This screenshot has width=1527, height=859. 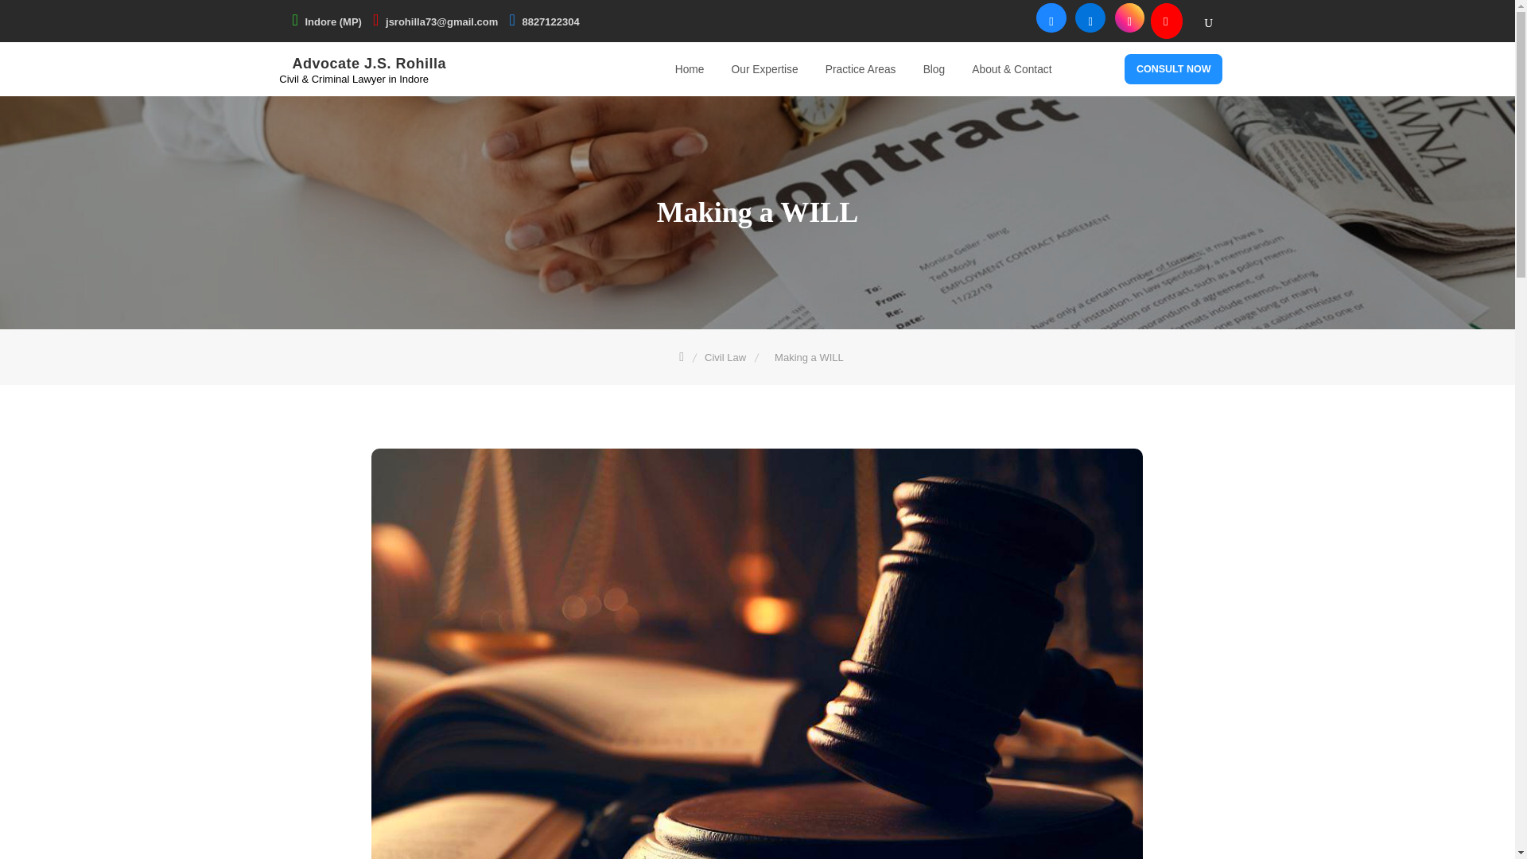 I want to click on 8827122304, so click(x=550, y=21).